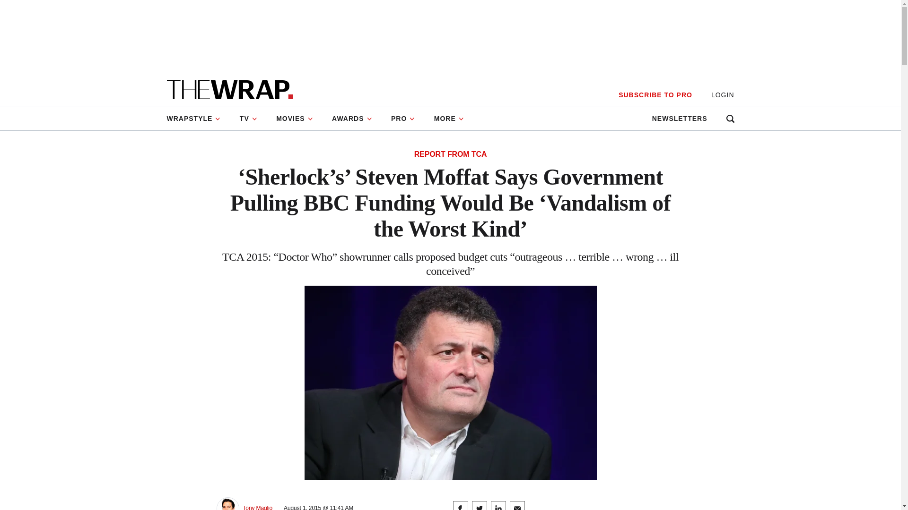  Describe the element at coordinates (294, 119) in the screenshot. I see `MOVIES` at that location.